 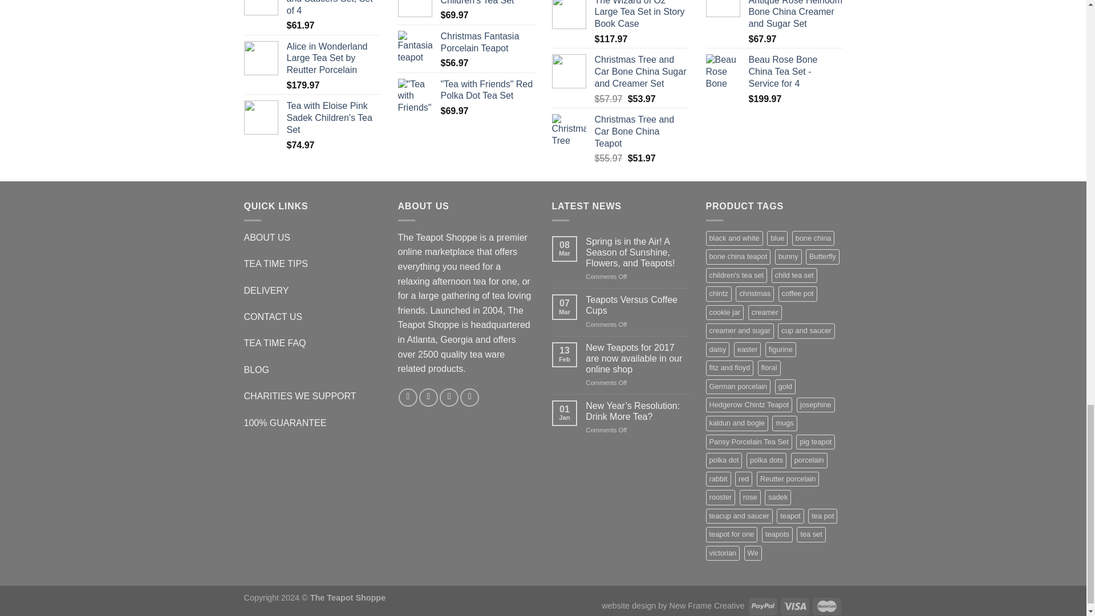 I want to click on Send us an email, so click(x=449, y=398).